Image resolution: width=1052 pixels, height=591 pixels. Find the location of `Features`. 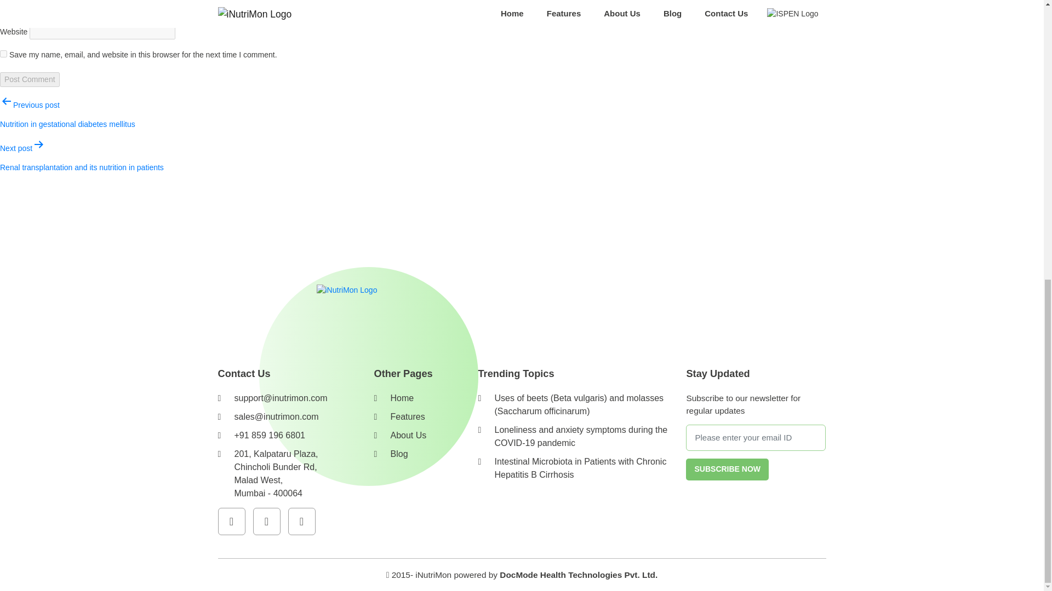

Features is located at coordinates (408, 416).